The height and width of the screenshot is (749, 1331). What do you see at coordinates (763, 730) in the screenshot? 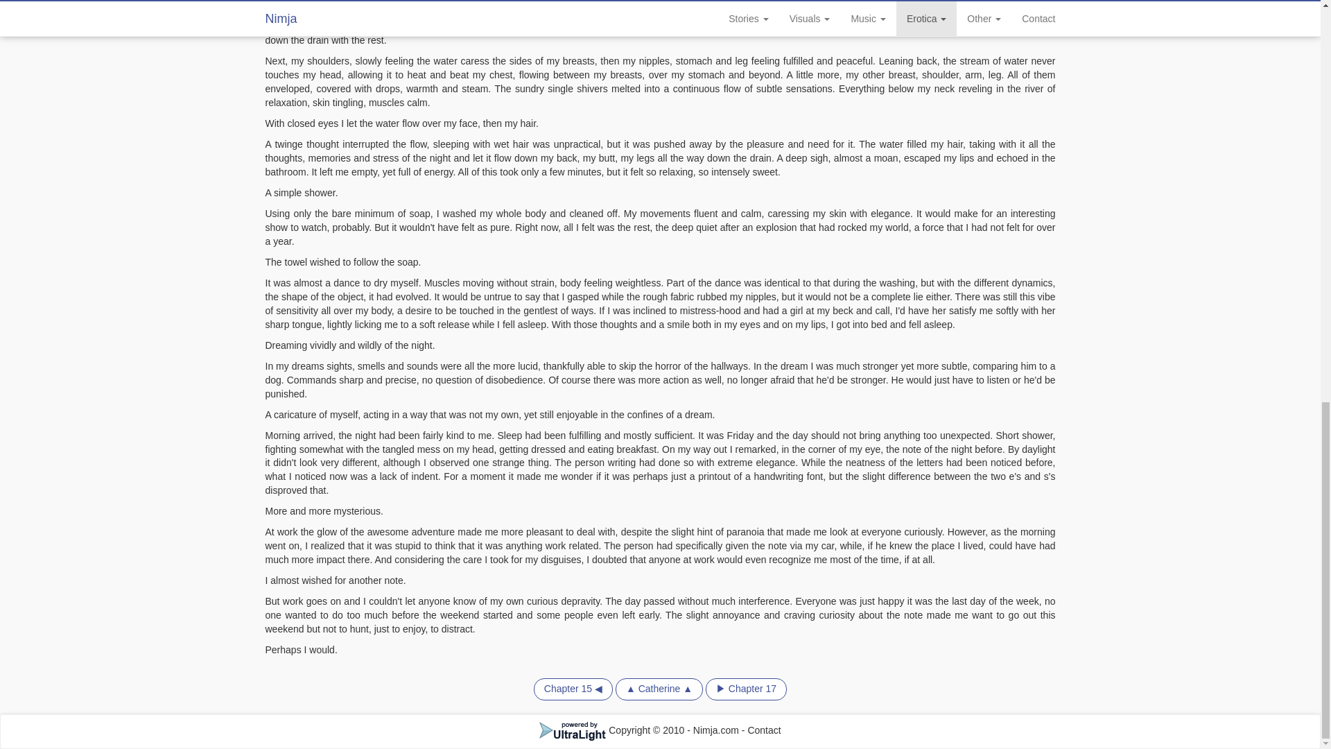
I see `Contact` at bounding box center [763, 730].